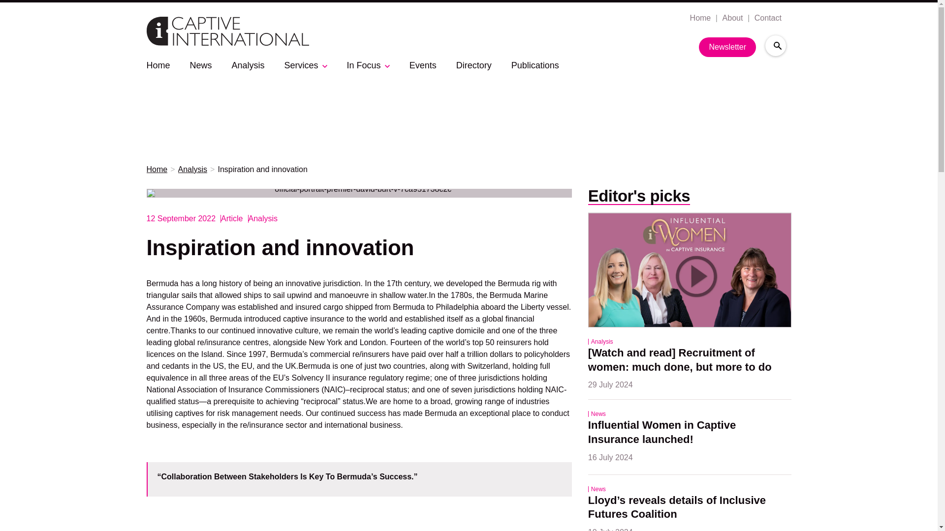  I want to click on News, so click(201, 65).